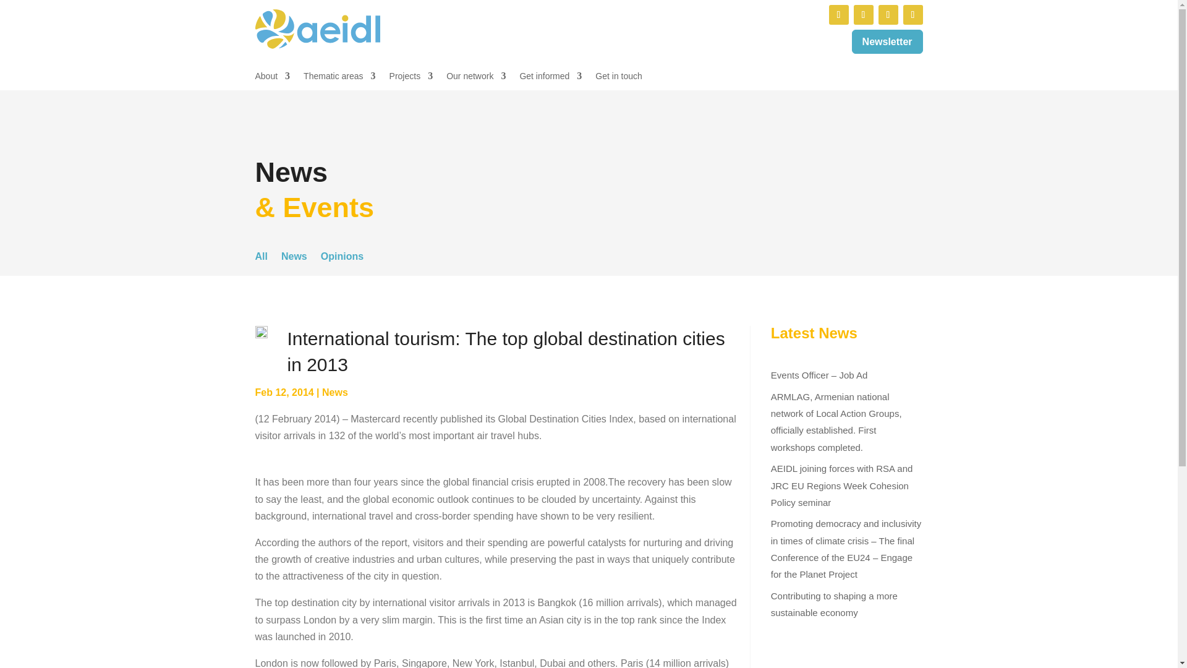 This screenshot has height=668, width=1187. What do you see at coordinates (888, 14) in the screenshot?
I see `Follow on Facebook` at bounding box center [888, 14].